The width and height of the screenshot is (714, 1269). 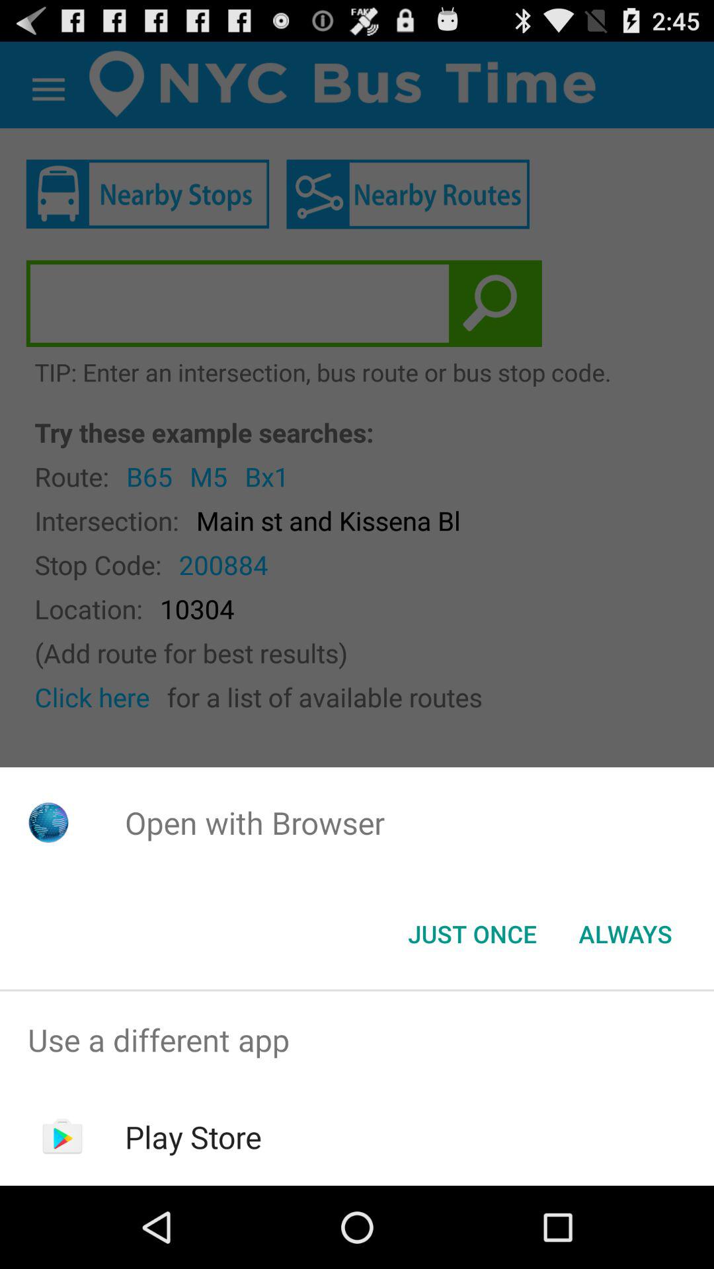 I want to click on flip until just once button, so click(x=472, y=934).